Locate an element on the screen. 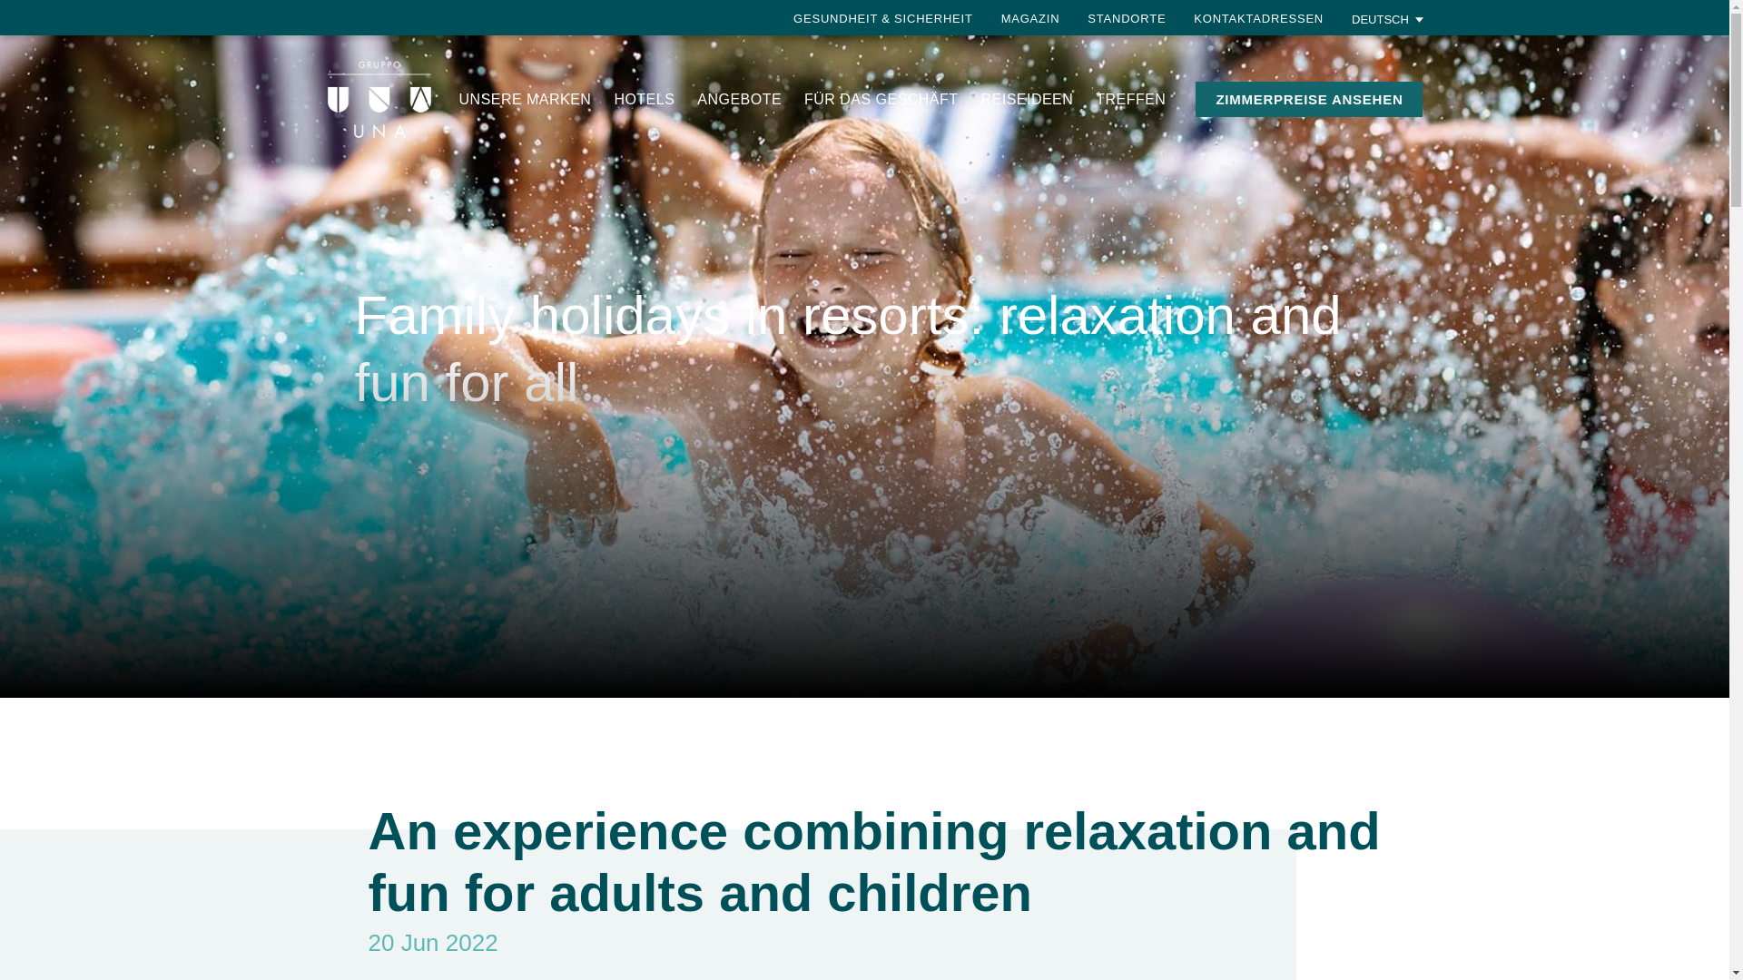  MAGAZIN is located at coordinates (1029, 18).